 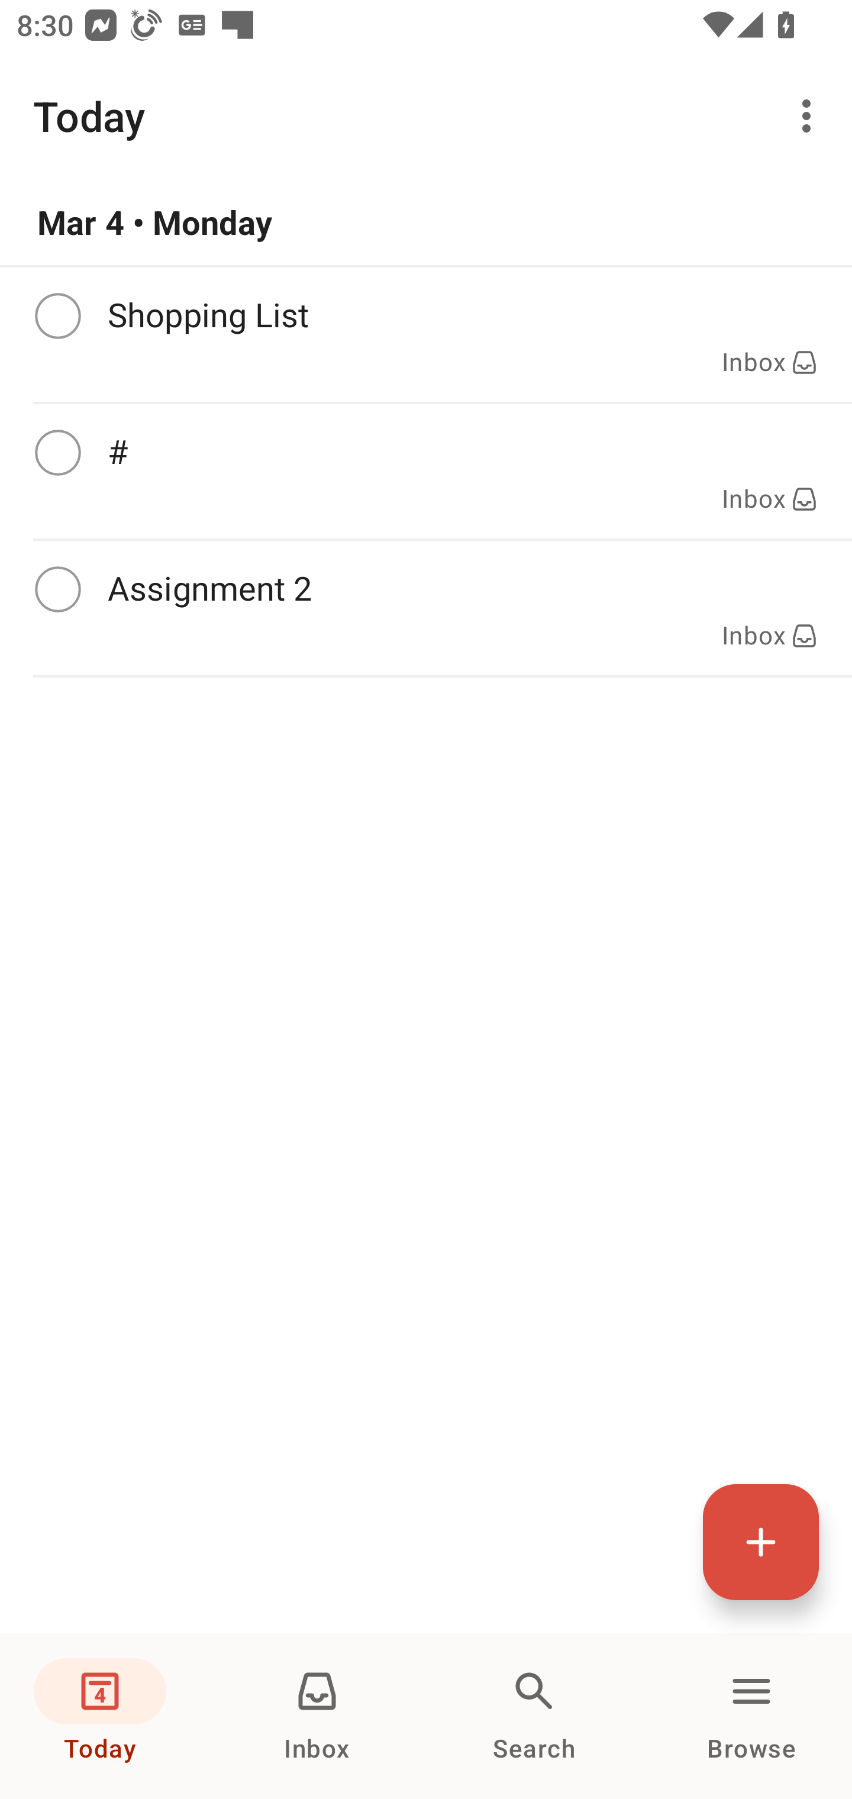 I want to click on Complete Assignment 2 Inbox, so click(x=426, y=608).